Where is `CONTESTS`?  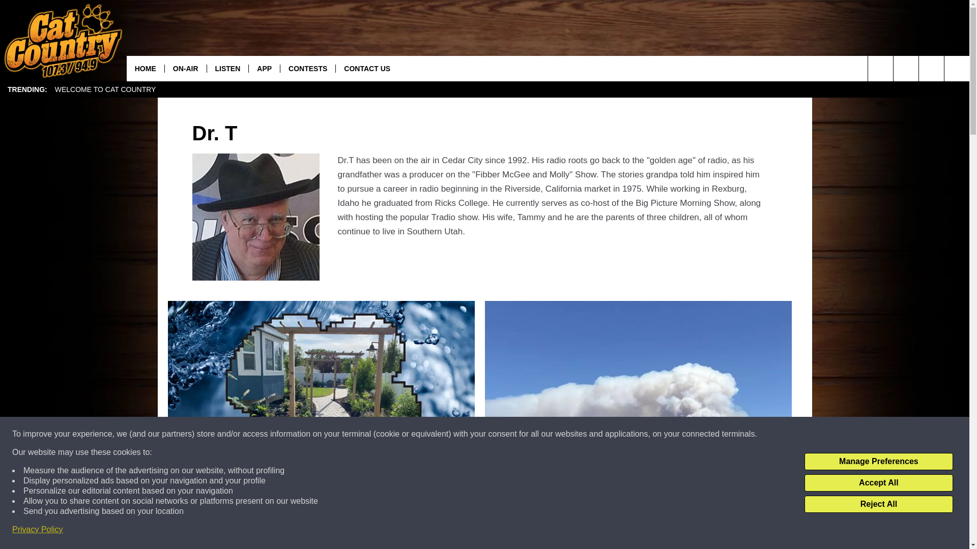 CONTESTS is located at coordinates (307, 68).